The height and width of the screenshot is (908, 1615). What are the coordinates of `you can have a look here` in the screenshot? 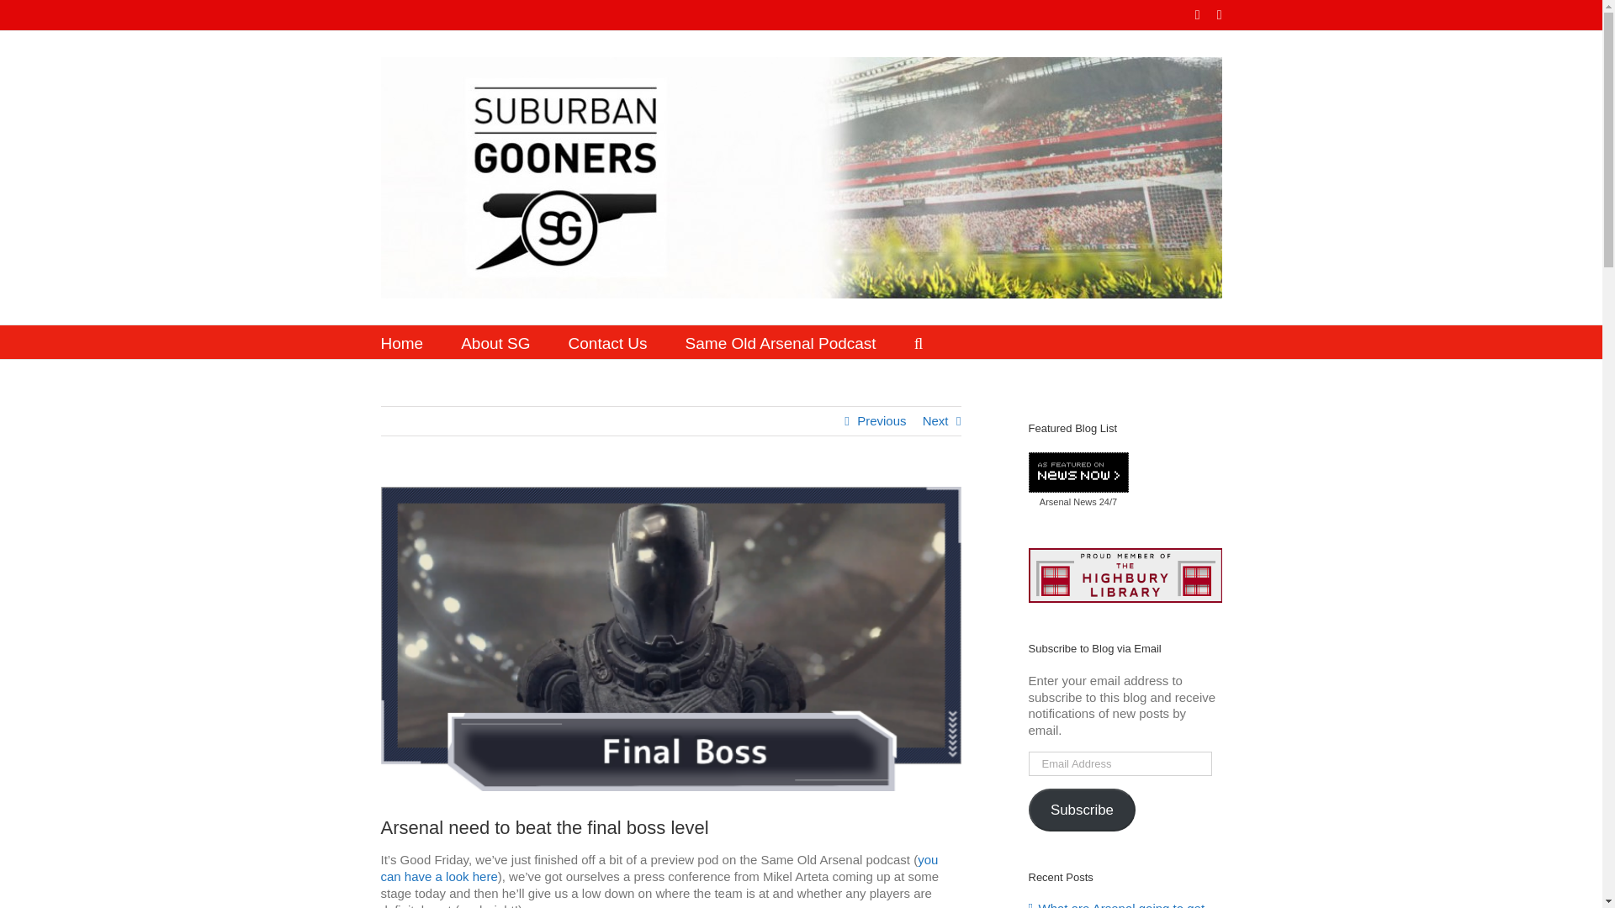 It's located at (659, 868).